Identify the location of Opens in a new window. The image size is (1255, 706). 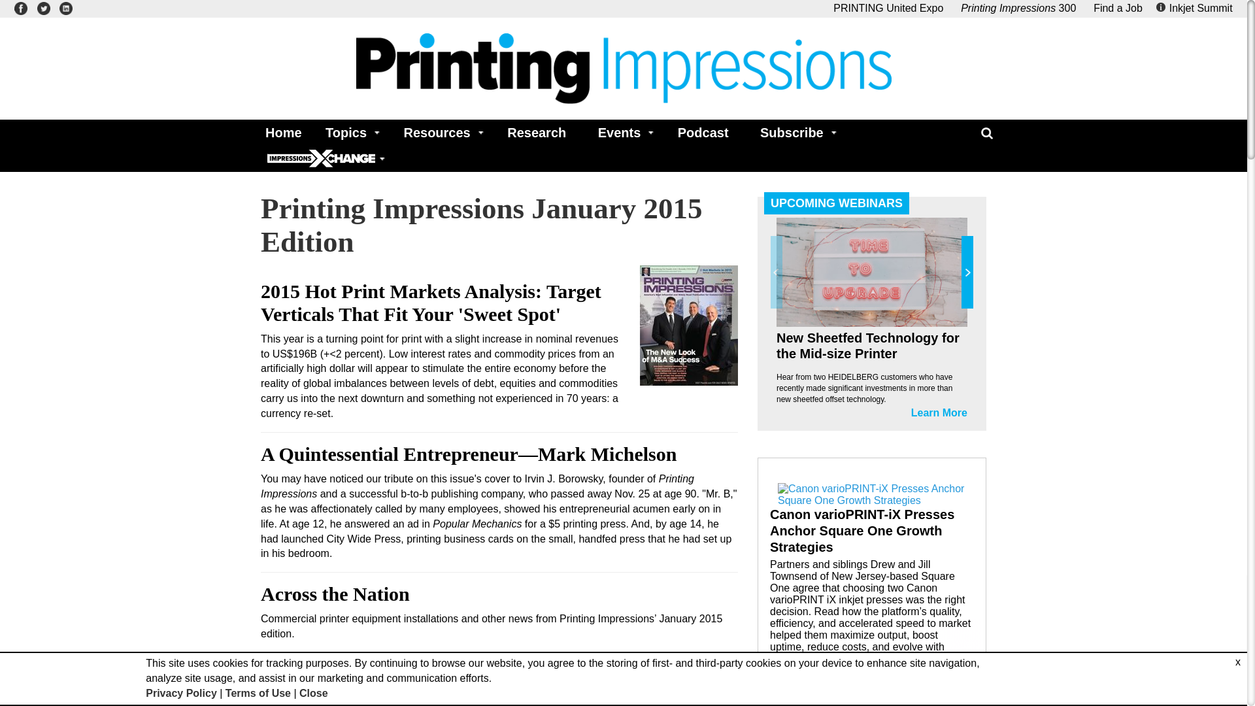
(43, 8).